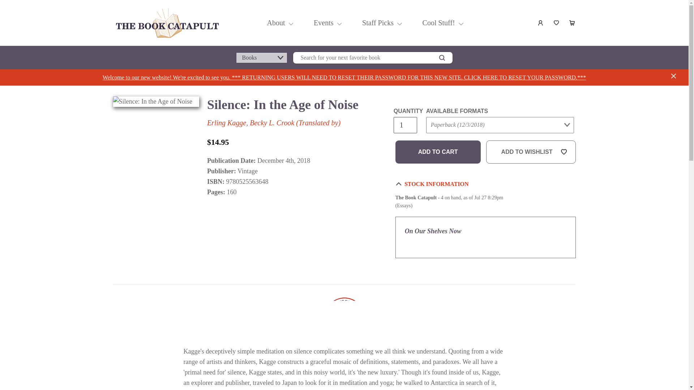 The width and height of the screenshot is (694, 390). What do you see at coordinates (461, 22) in the screenshot?
I see `COOL STUFF! SUB-NAVIGATION` at bounding box center [461, 22].